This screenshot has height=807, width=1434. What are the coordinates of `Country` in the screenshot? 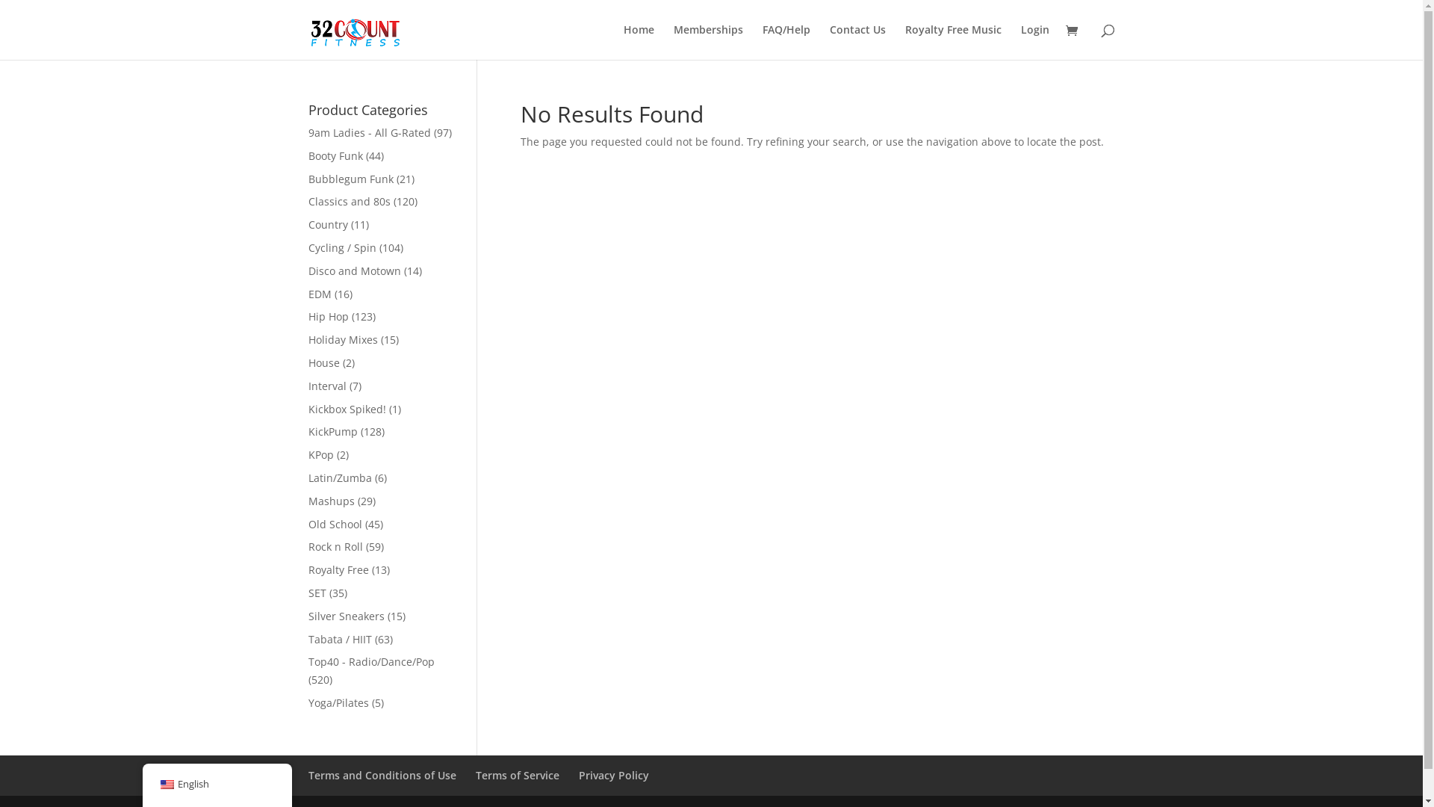 It's located at (327, 224).